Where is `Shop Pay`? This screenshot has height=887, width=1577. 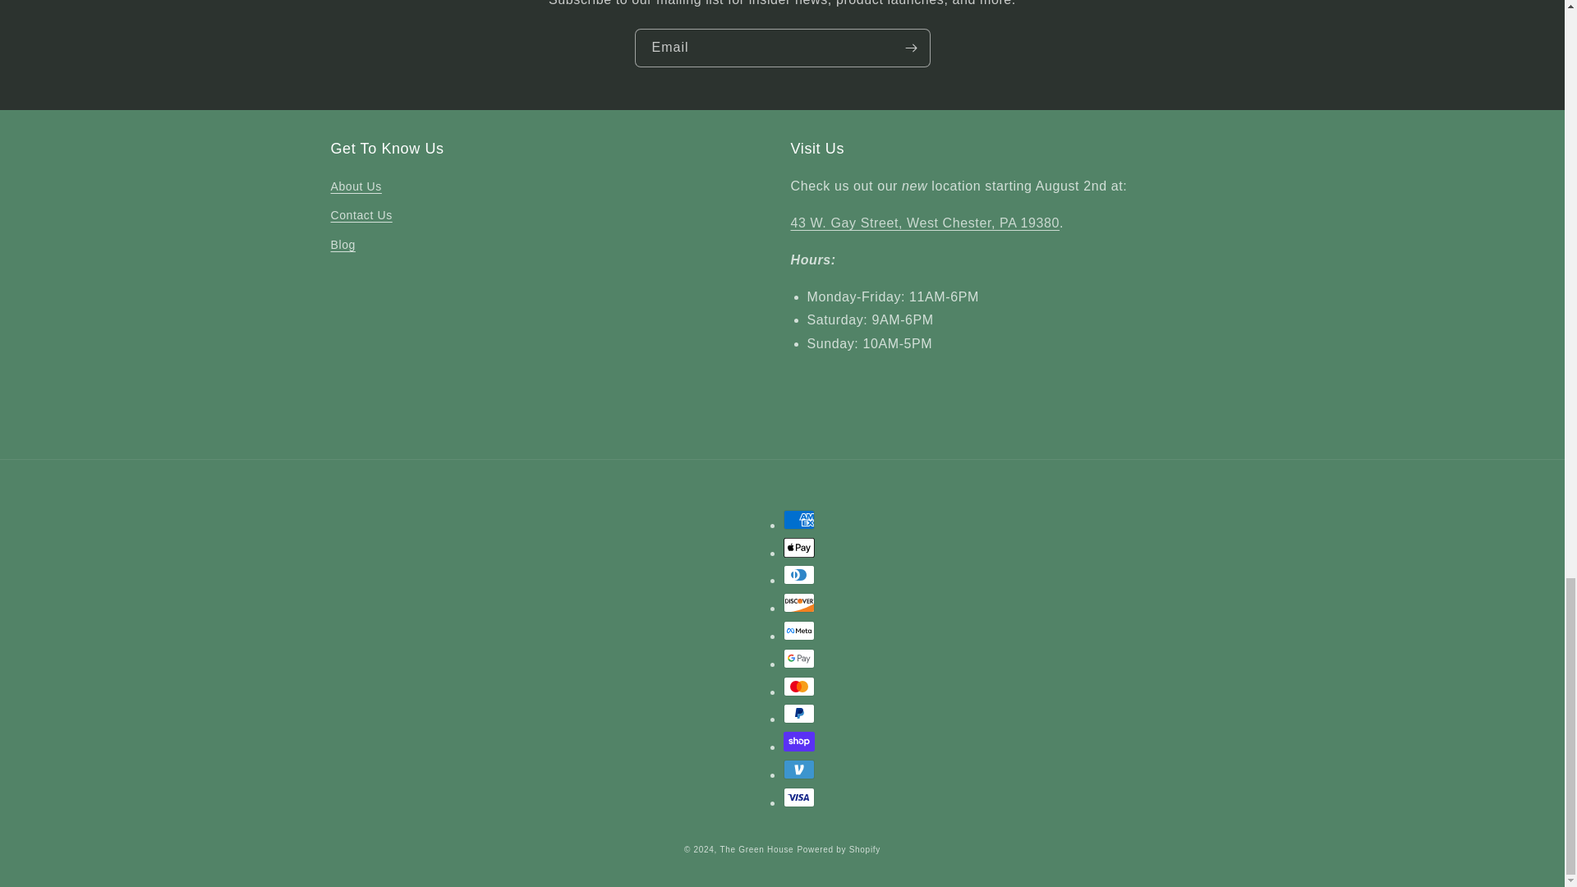
Shop Pay is located at coordinates (799, 741).